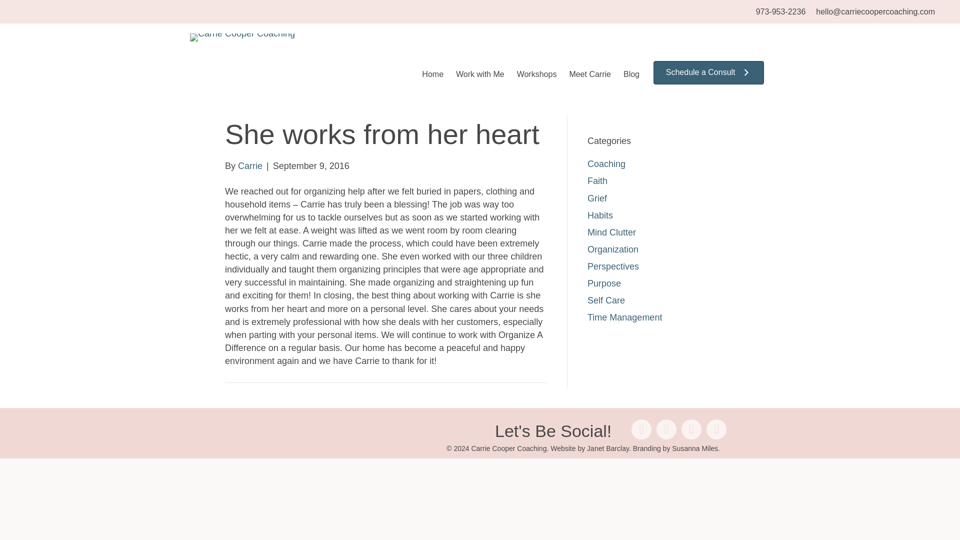 The height and width of the screenshot is (540, 960). Describe the element at coordinates (433, 74) in the screenshot. I see `Home` at that location.